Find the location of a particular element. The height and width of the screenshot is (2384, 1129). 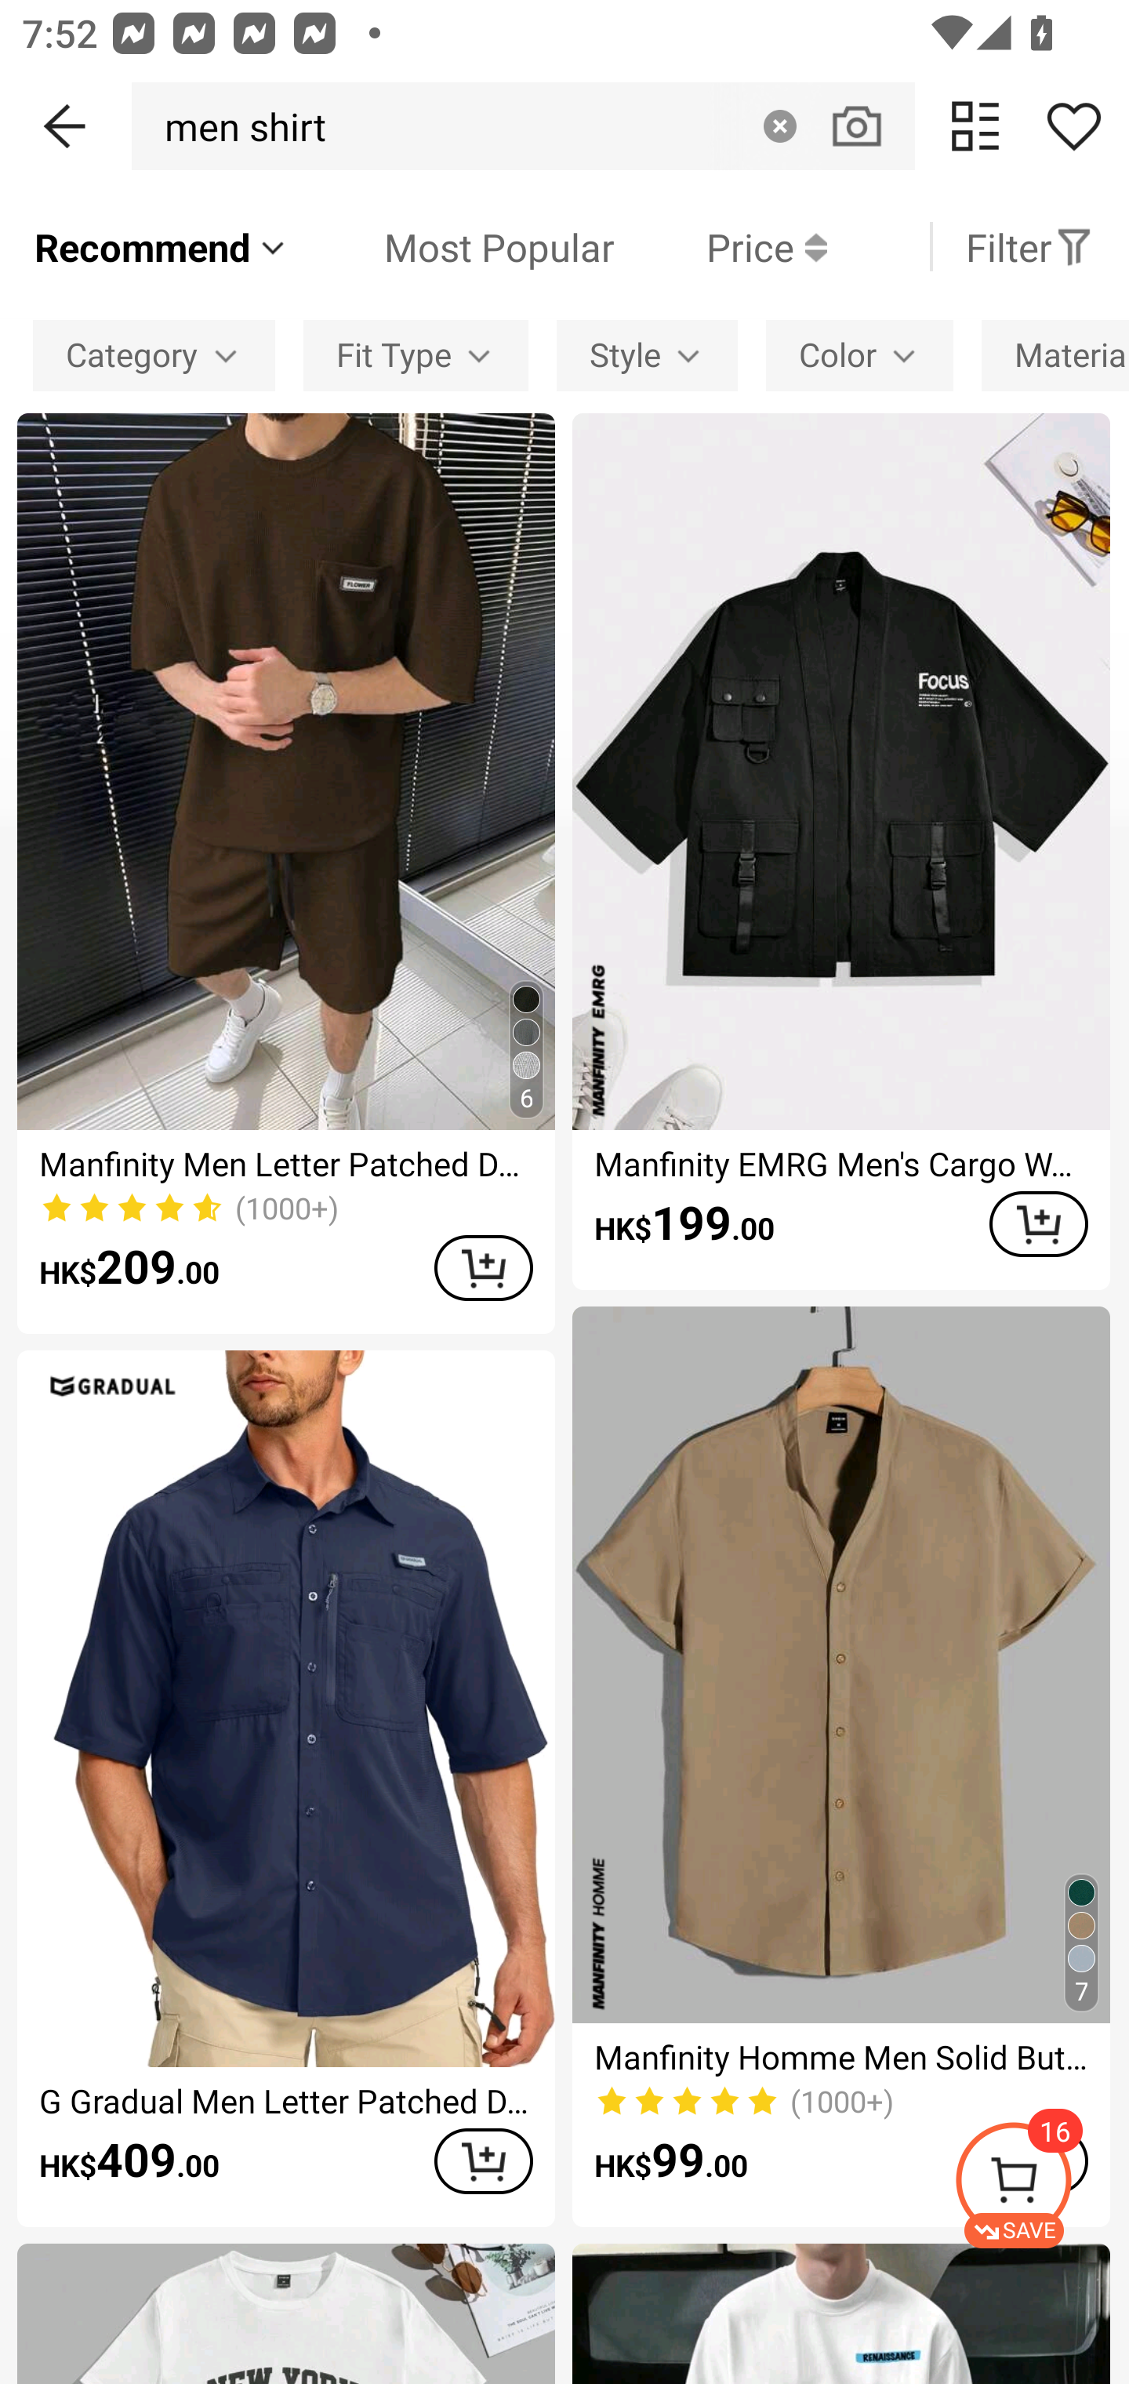

Most Popular is located at coordinates (452, 246).